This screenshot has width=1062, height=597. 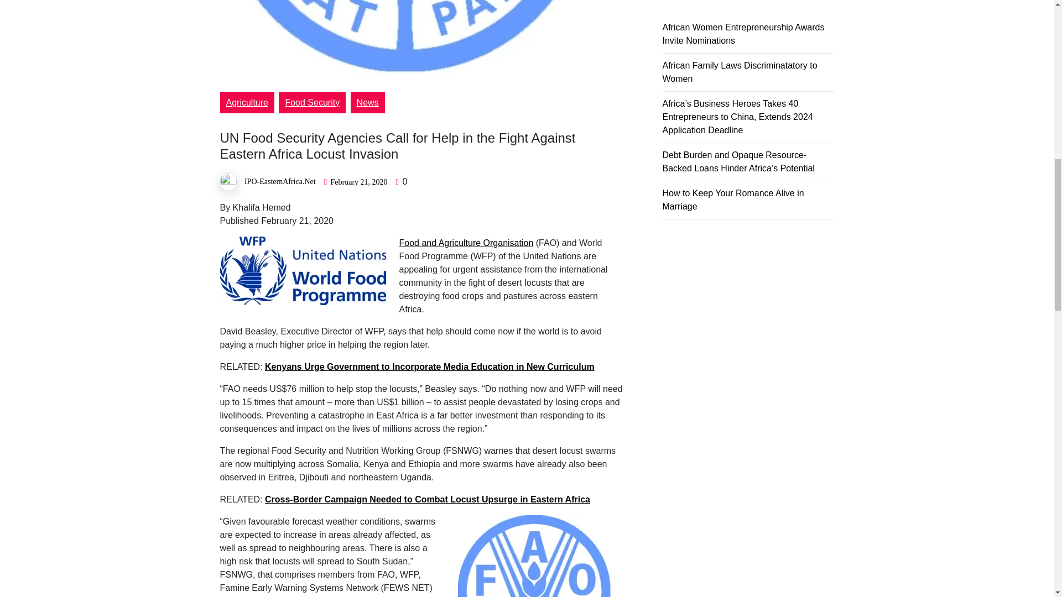 I want to click on Food Security, so click(x=312, y=103).